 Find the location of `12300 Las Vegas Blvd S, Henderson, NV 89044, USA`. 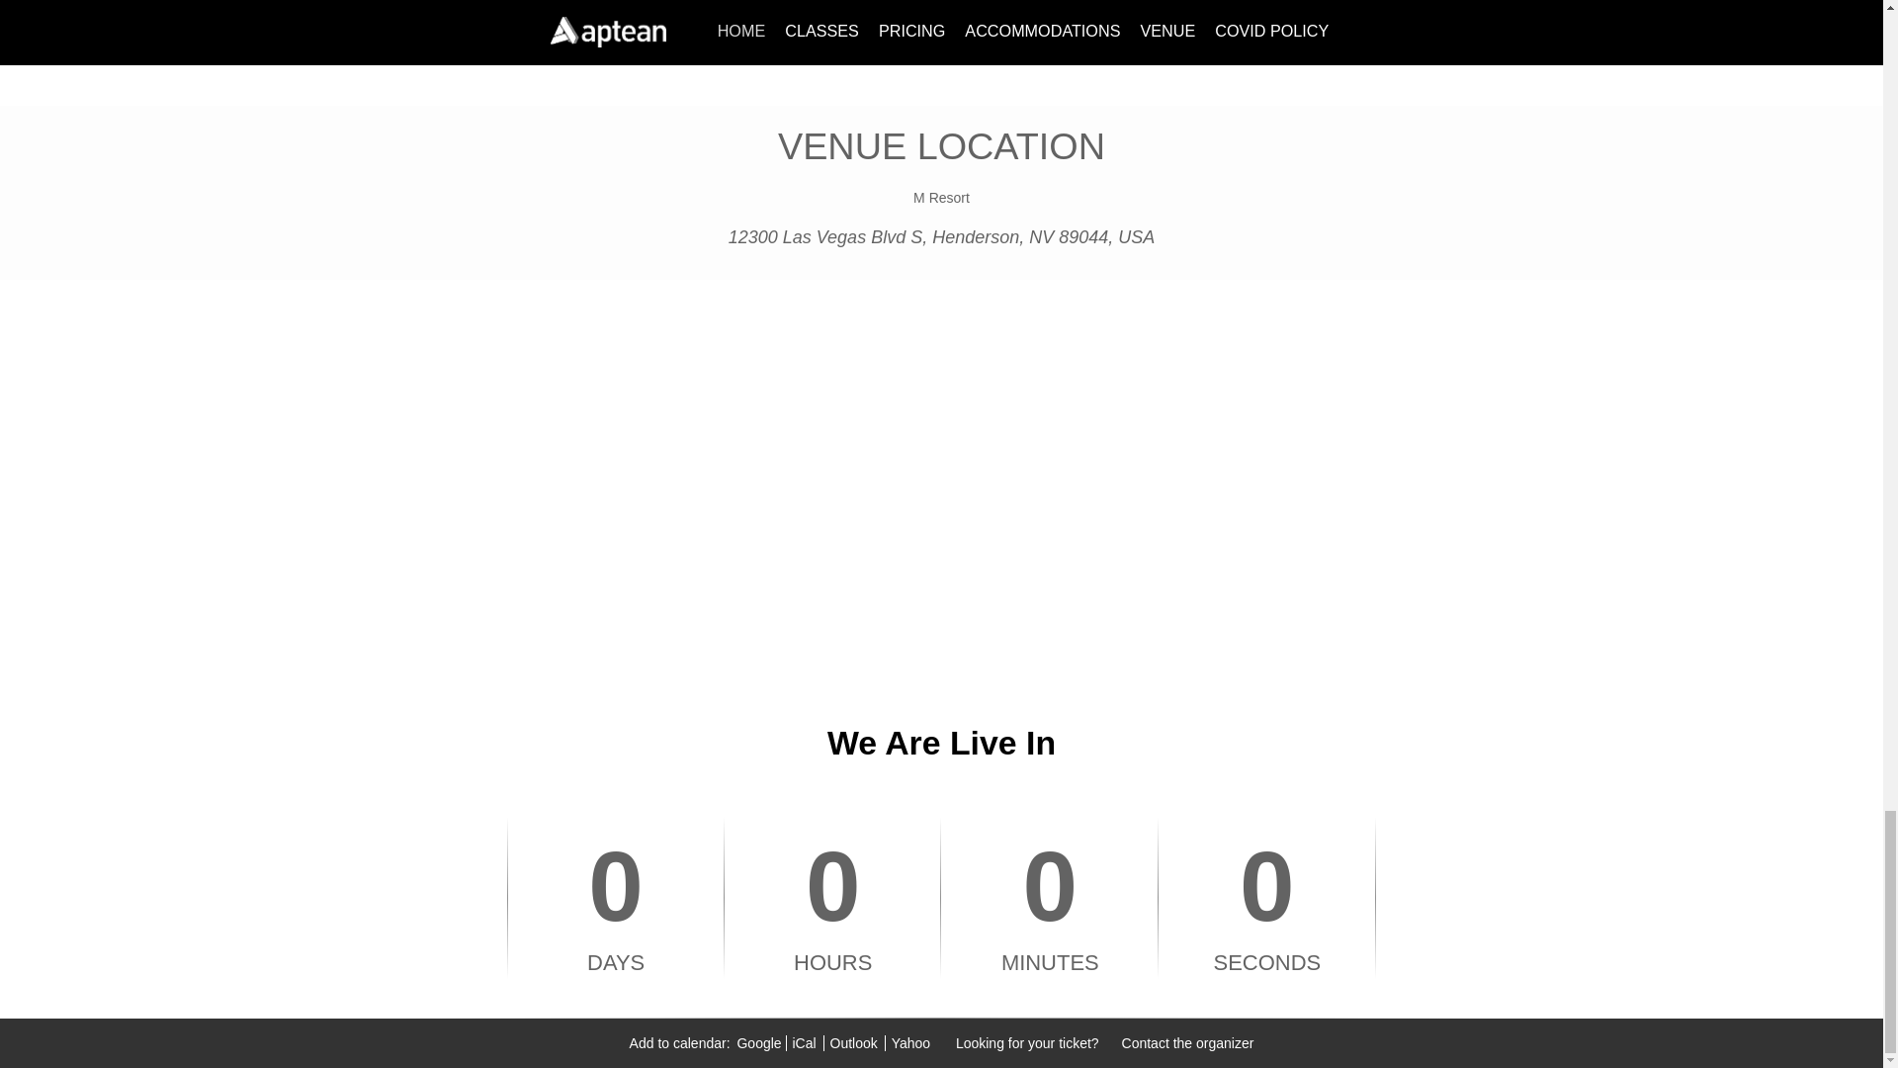

12300 Las Vegas Blvd S, Henderson, NV 89044, USA is located at coordinates (942, 237).